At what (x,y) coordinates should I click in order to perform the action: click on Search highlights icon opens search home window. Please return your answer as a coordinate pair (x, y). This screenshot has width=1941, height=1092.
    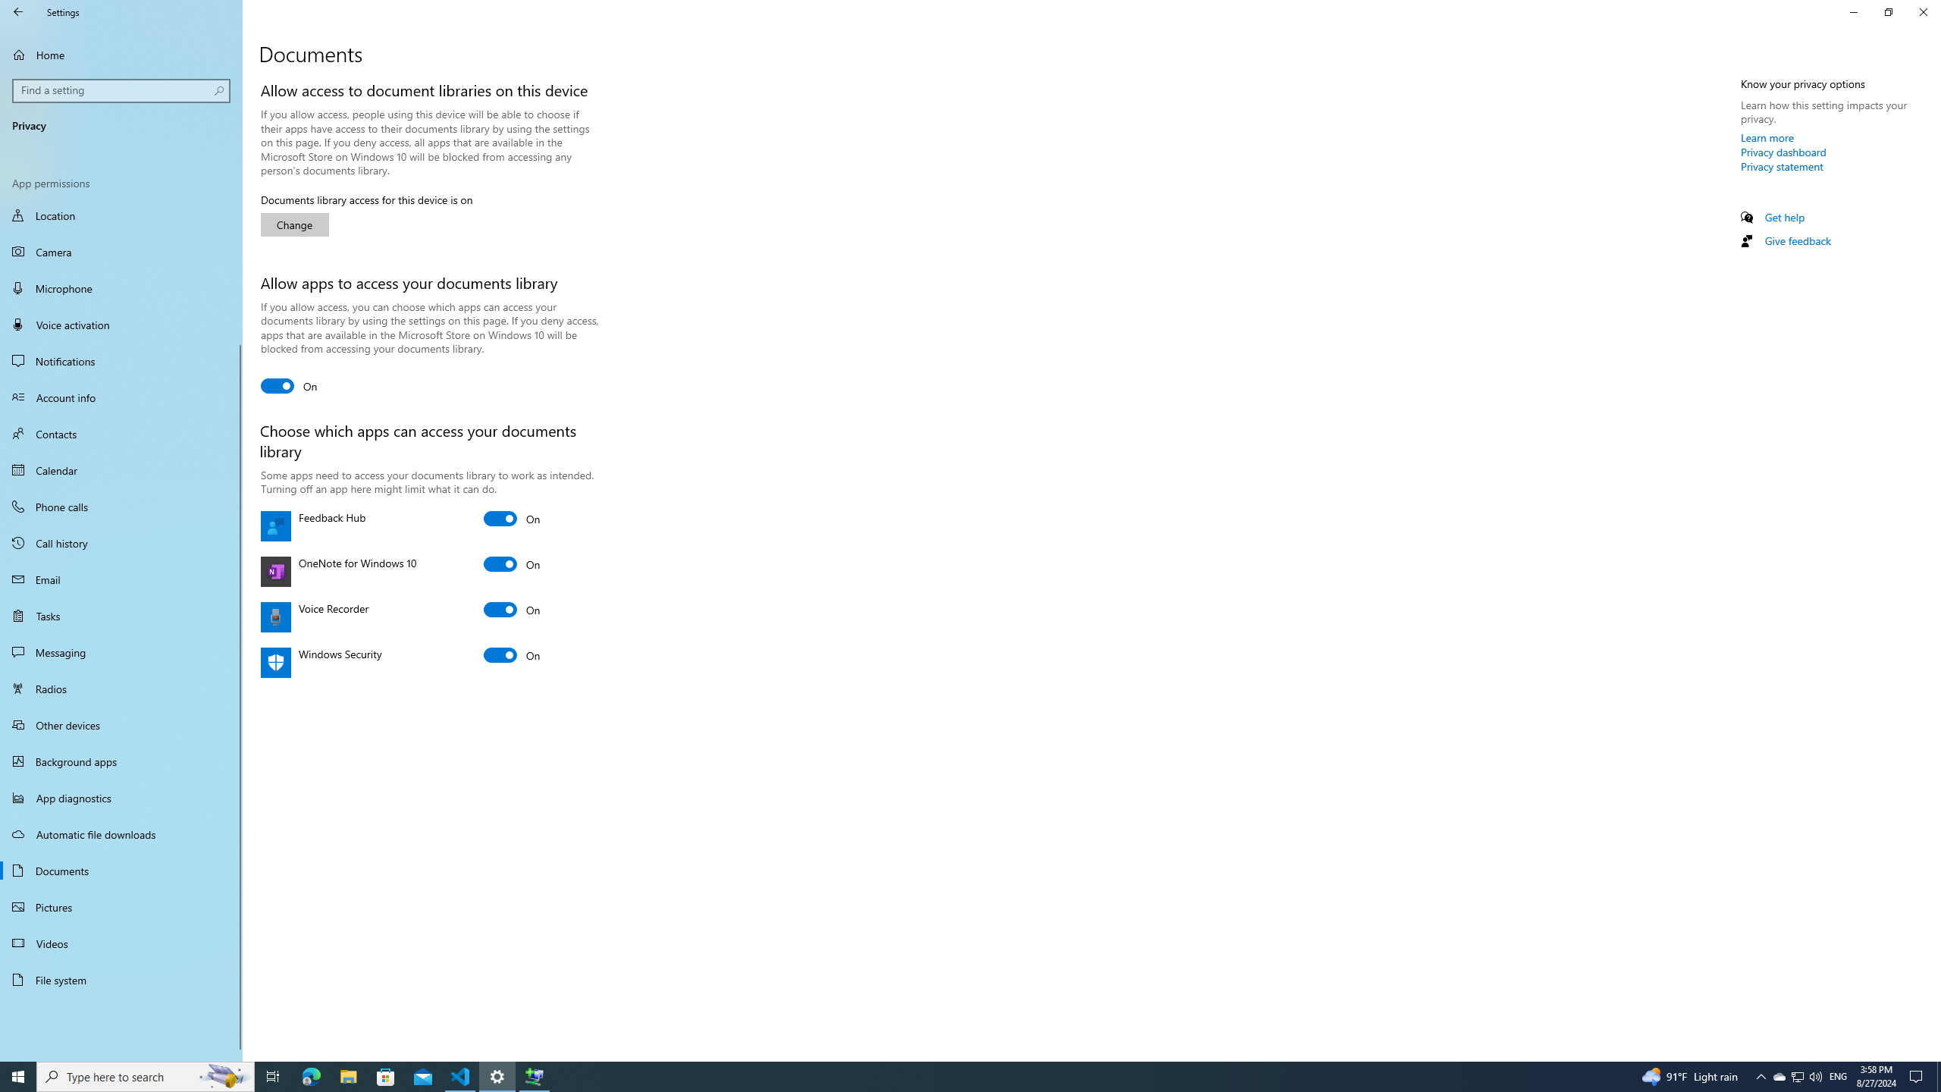
    Looking at the image, I should click on (224, 1077).